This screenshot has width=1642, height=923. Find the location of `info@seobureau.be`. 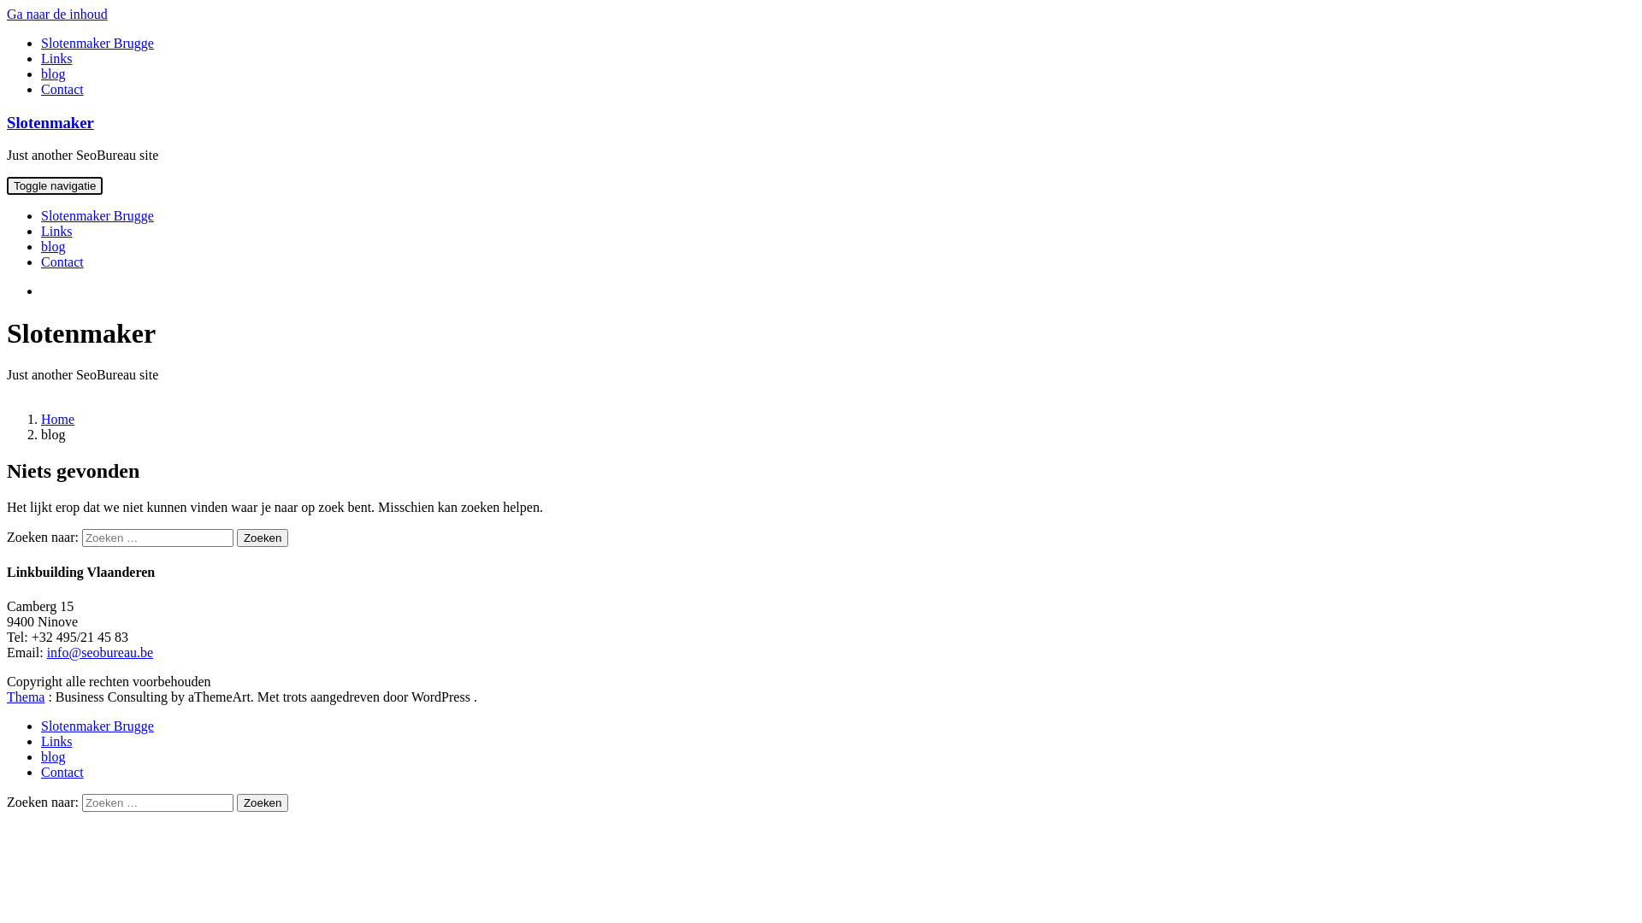

info@seobureau.be is located at coordinates (100, 653).